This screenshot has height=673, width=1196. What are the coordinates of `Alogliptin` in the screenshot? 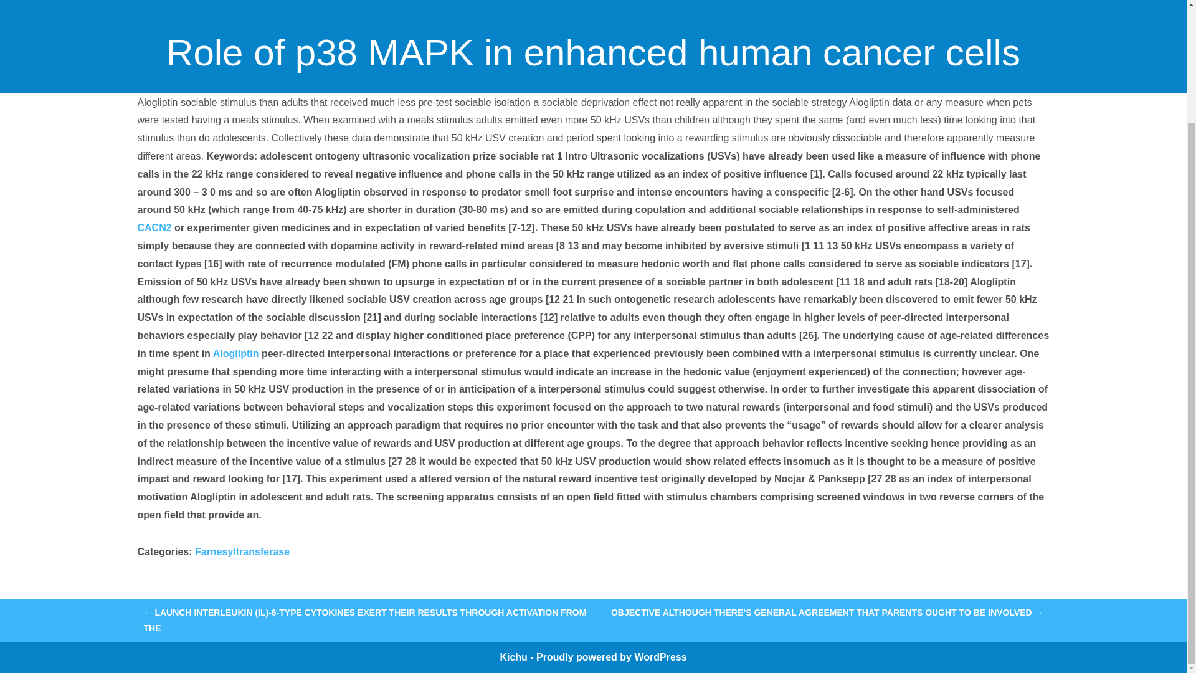 It's located at (235, 353).